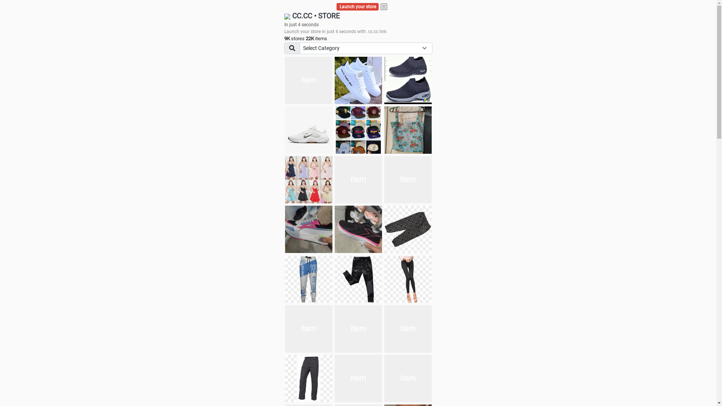 The width and height of the screenshot is (722, 406). I want to click on Things we need, so click(358, 130).